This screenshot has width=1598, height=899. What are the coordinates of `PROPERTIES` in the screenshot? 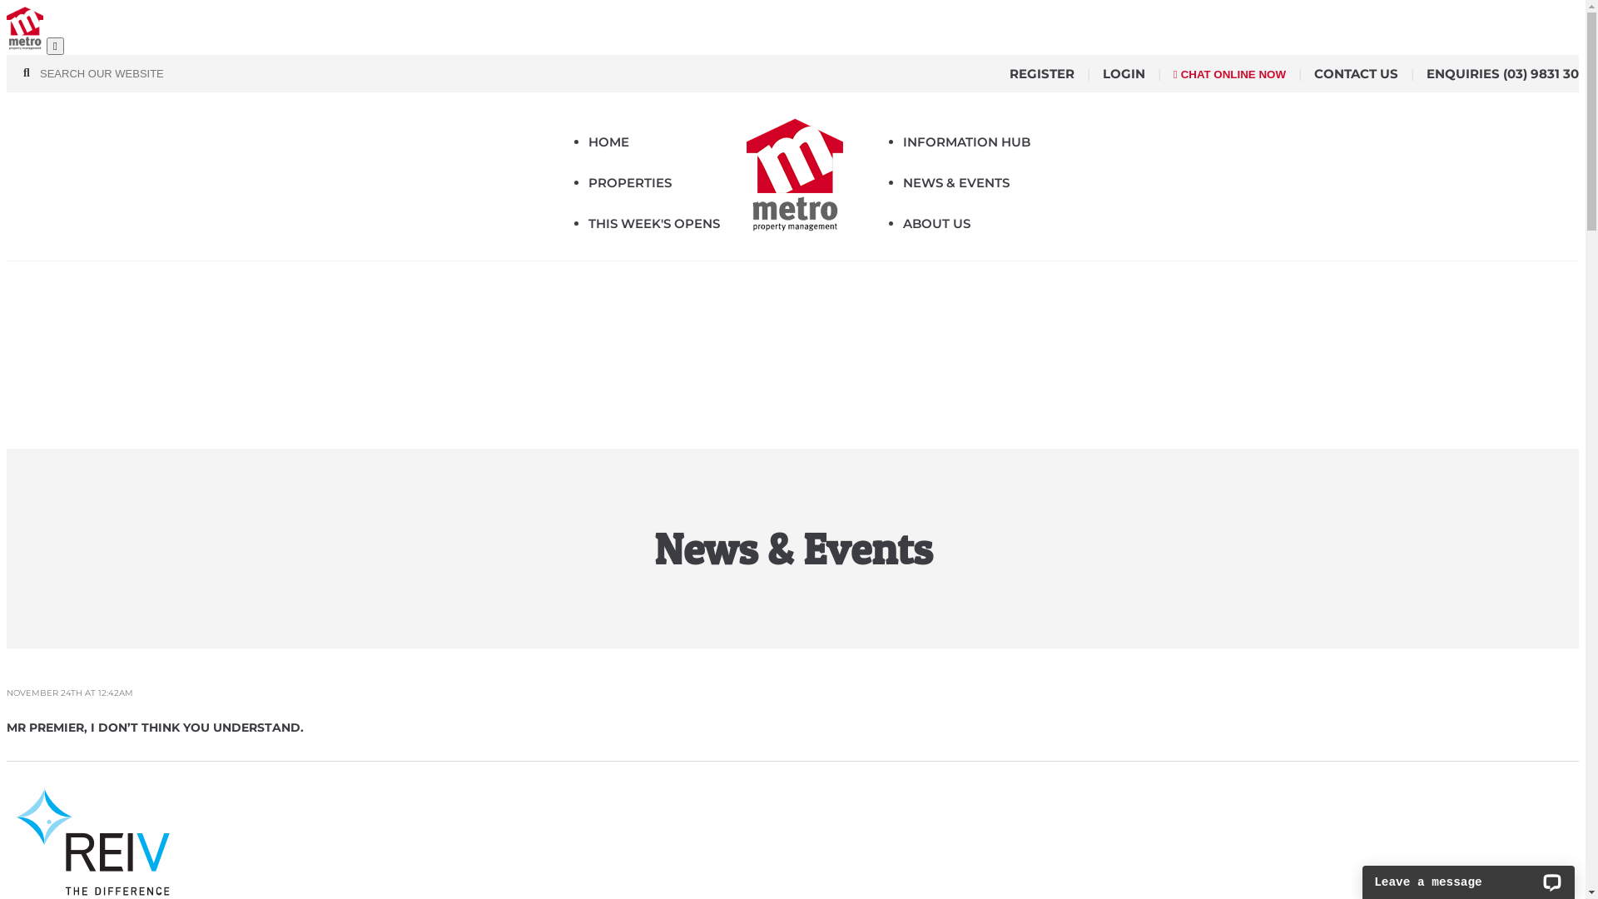 It's located at (630, 183).